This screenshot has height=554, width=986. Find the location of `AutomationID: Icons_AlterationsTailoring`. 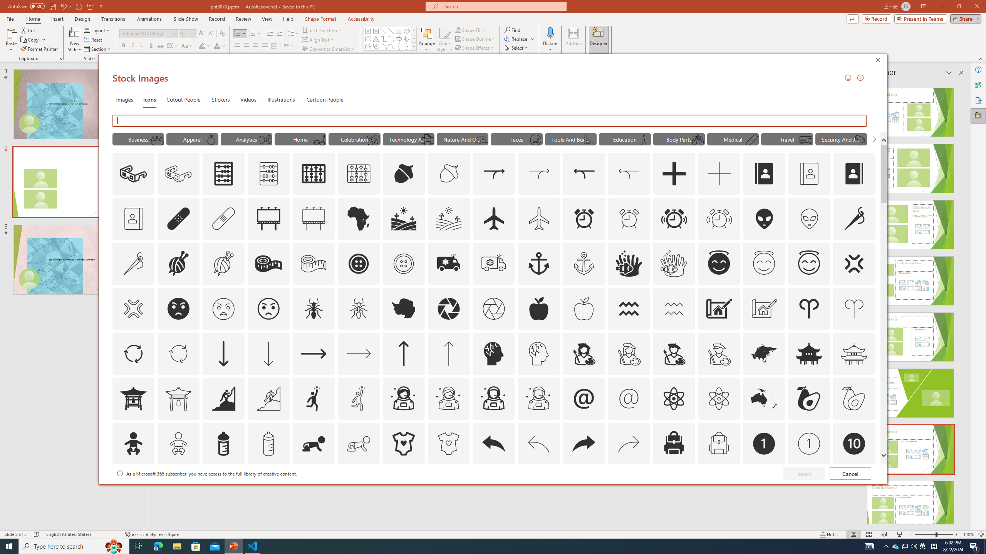

AutomationID: Icons_AlterationsTailoring is located at coordinates (855, 219).